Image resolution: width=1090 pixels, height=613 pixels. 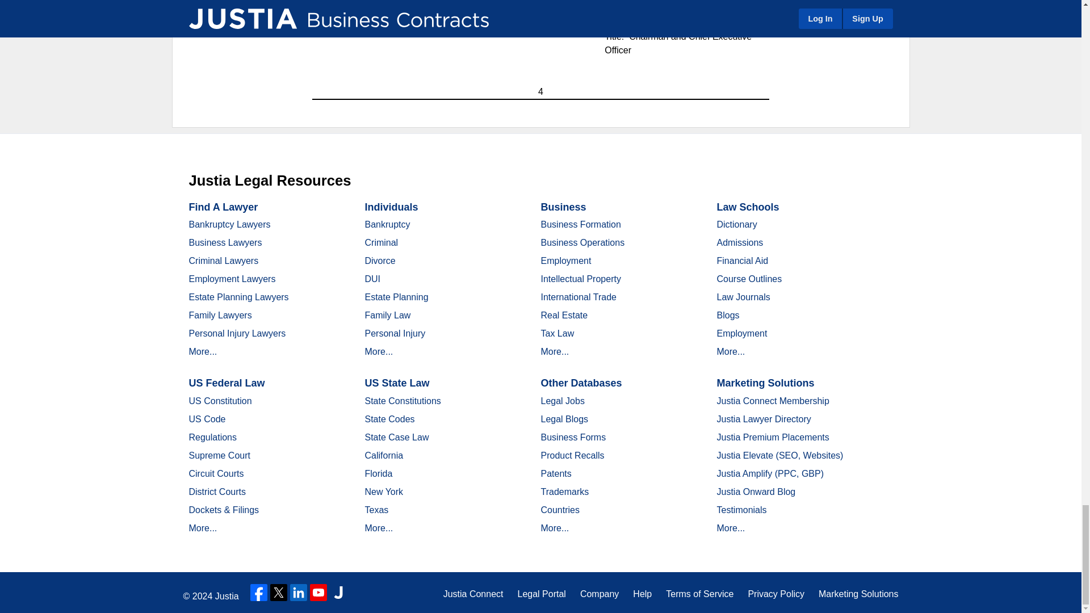 What do you see at coordinates (224, 261) in the screenshot?
I see `Criminal Lawyers` at bounding box center [224, 261].